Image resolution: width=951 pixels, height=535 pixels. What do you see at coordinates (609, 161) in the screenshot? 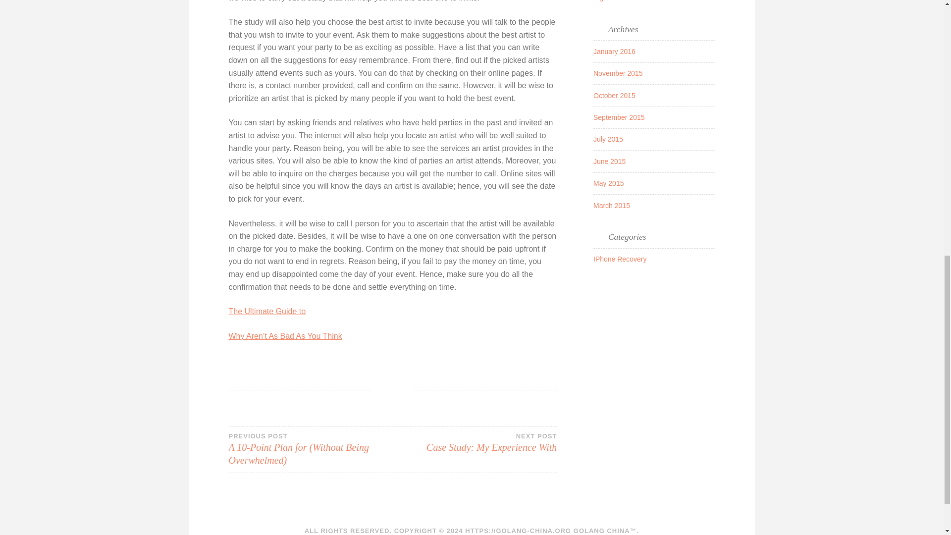
I see `June 2015` at bounding box center [609, 161].